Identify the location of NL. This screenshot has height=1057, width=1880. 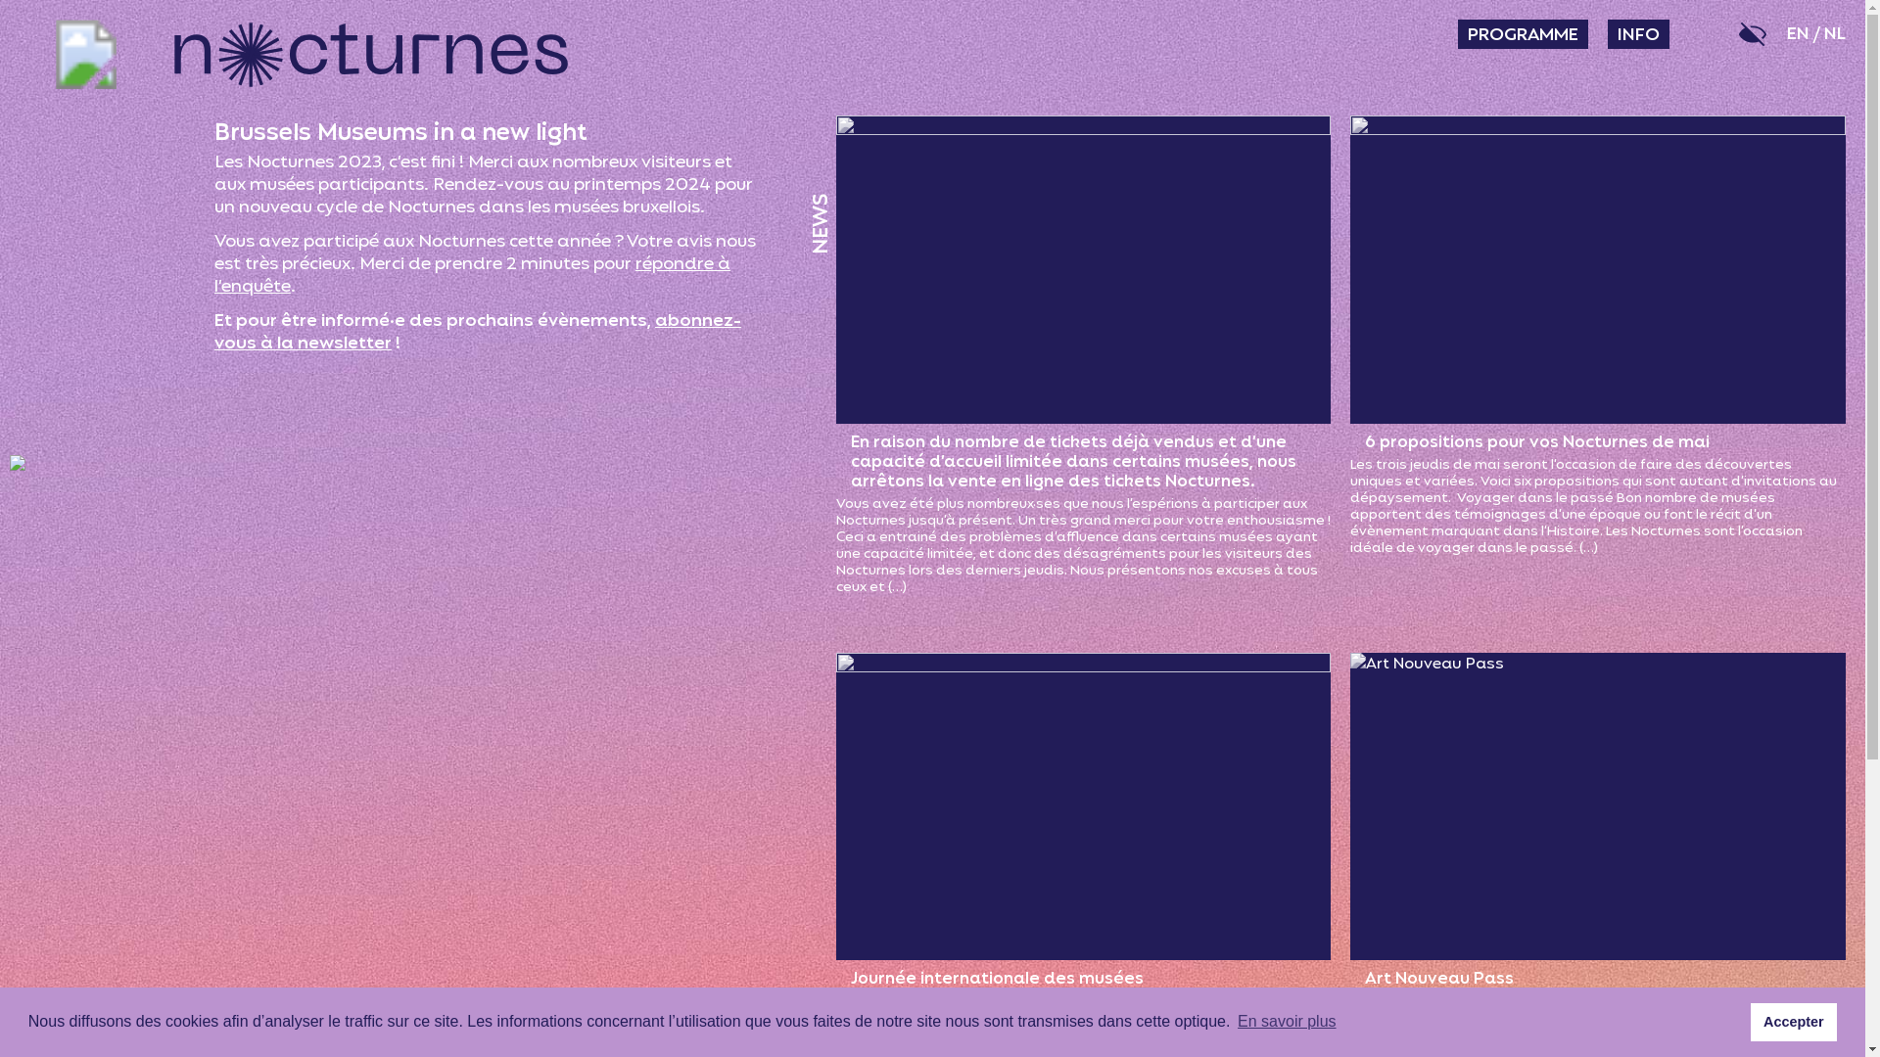
(1835, 34).